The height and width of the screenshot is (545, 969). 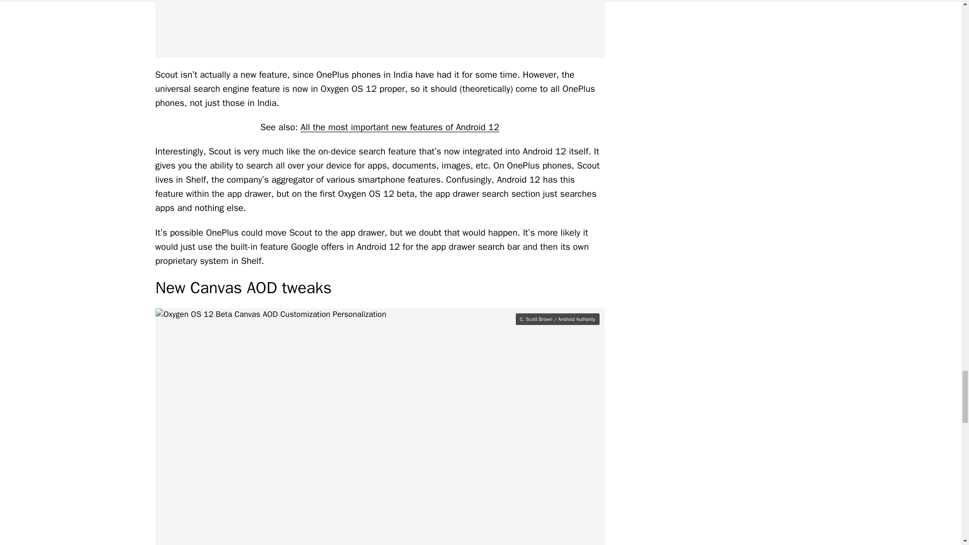 What do you see at coordinates (400, 127) in the screenshot?
I see `All the most important new features of Android 12` at bounding box center [400, 127].